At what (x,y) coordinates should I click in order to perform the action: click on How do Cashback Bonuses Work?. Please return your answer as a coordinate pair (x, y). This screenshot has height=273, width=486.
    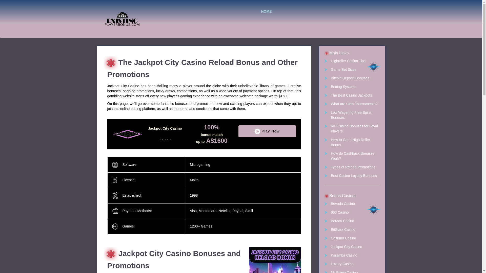
    Looking at the image, I should click on (352, 156).